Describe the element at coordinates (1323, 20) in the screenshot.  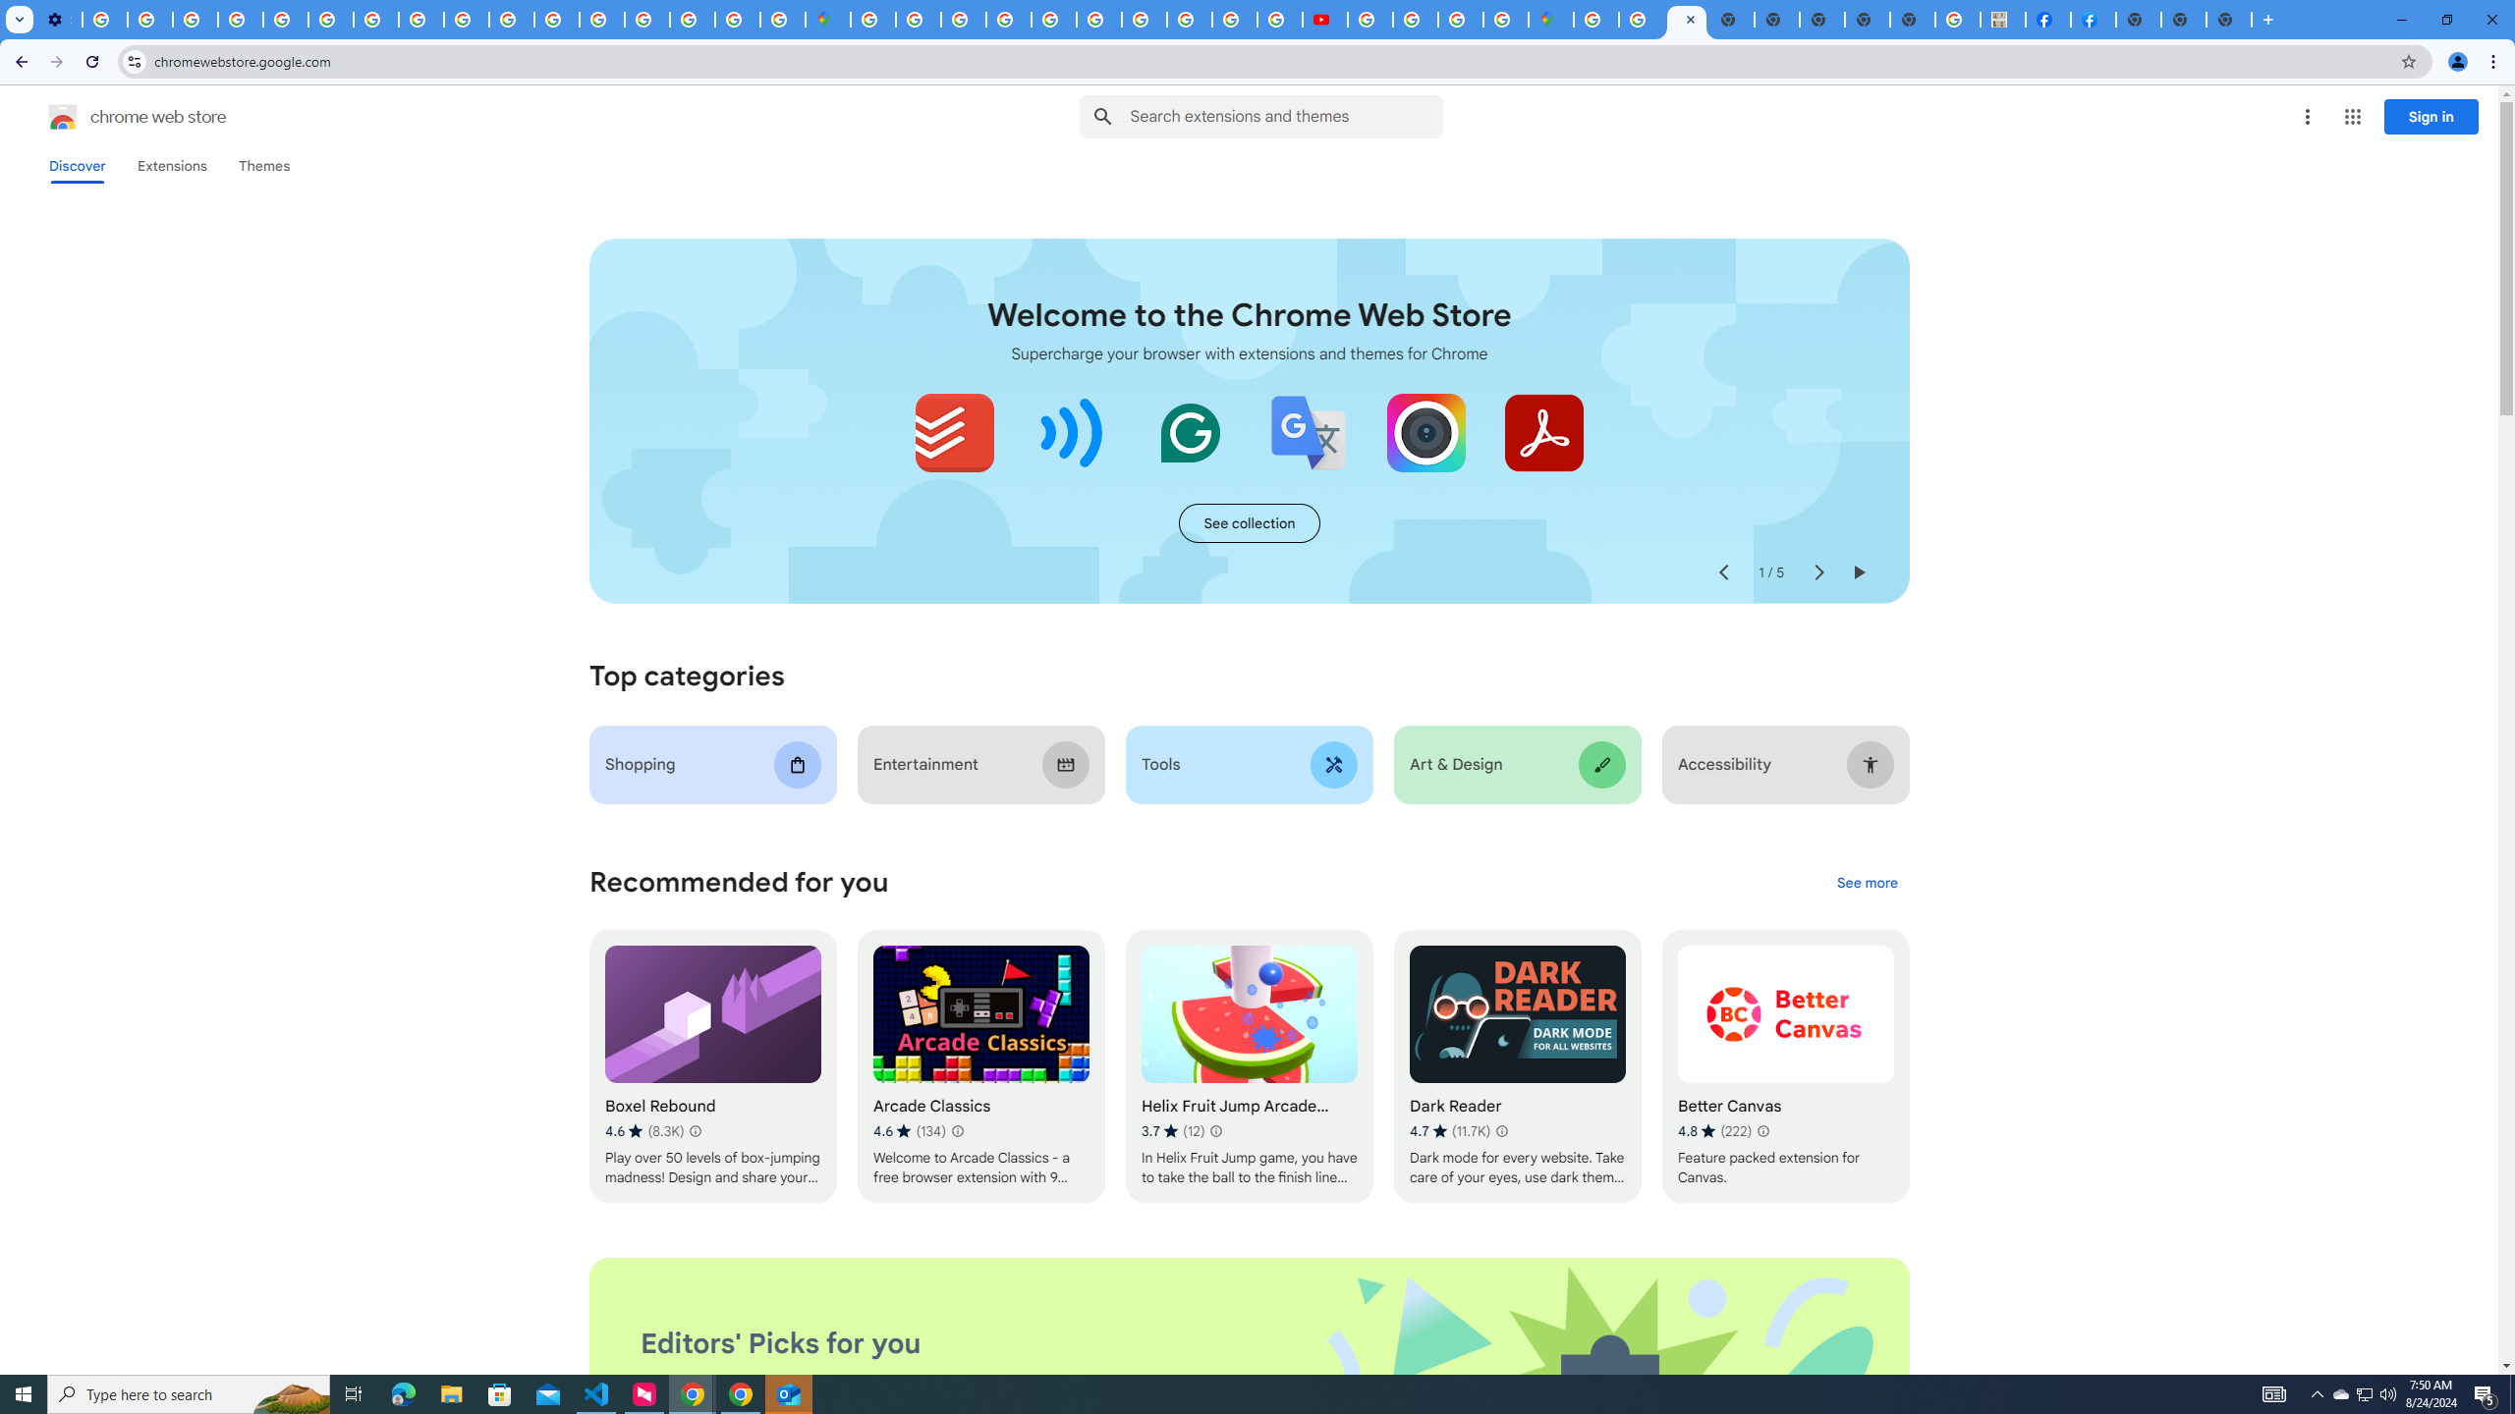
I see `Subscriptions - YouTube` at that location.